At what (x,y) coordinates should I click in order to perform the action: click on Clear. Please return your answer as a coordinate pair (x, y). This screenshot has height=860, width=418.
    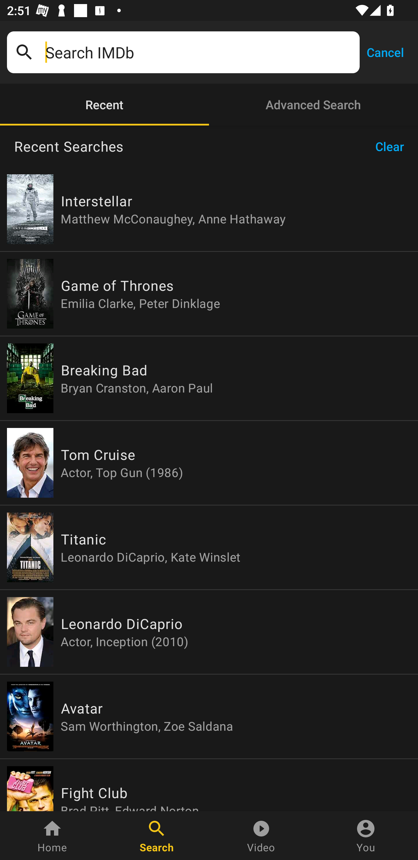
    Looking at the image, I should click on (393, 146).